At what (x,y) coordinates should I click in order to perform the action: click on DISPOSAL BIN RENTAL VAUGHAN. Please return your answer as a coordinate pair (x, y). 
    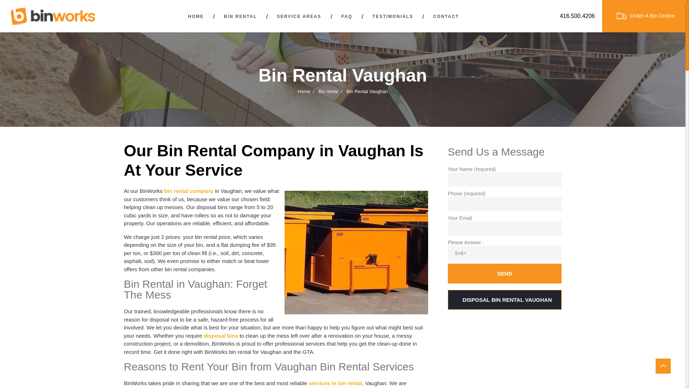
    Looking at the image, I should click on (505, 300).